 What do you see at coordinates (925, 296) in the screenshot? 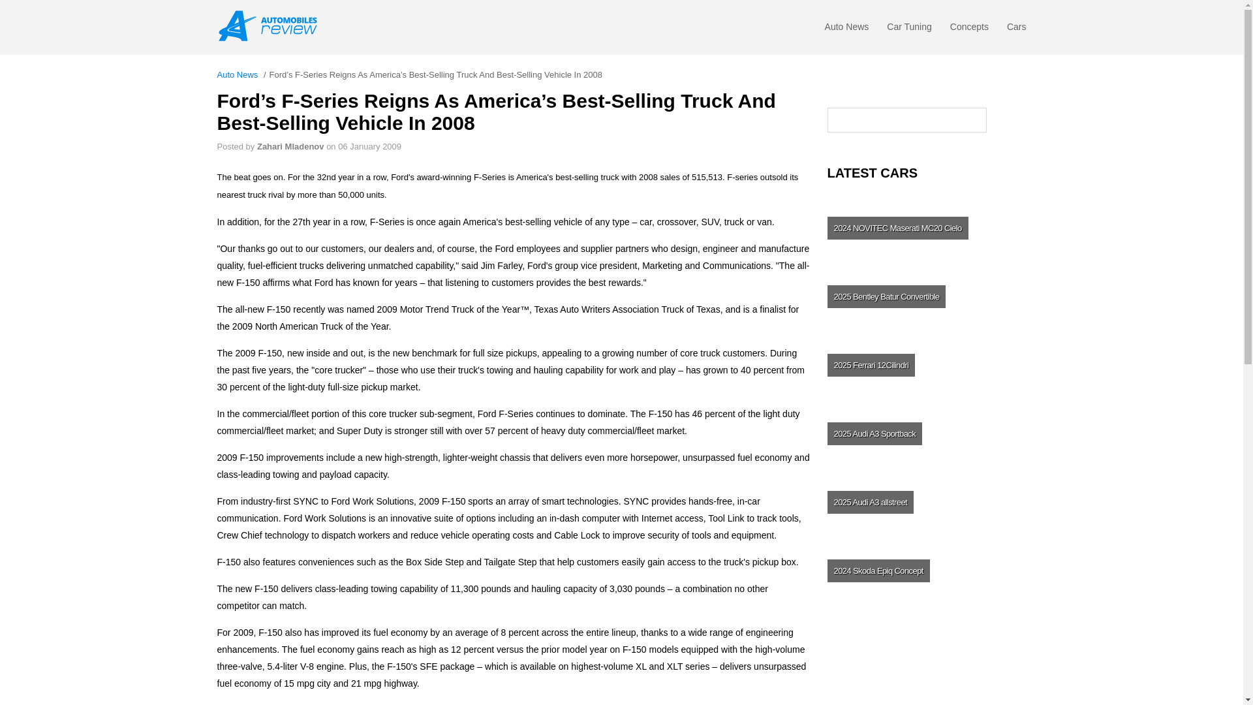
I see `Bentley Batur Convertible` at bounding box center [925, 296].